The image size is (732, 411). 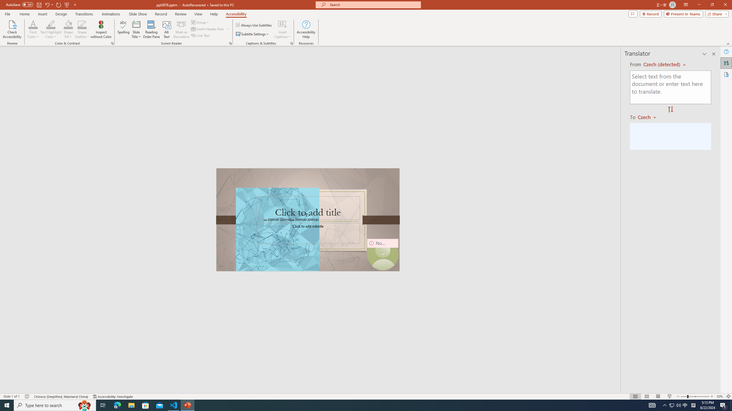 What do you see at coordinates (383, 254) in the screenshot?
I see `Camera 9, No camera detected.` at bounding box center [383, 254].